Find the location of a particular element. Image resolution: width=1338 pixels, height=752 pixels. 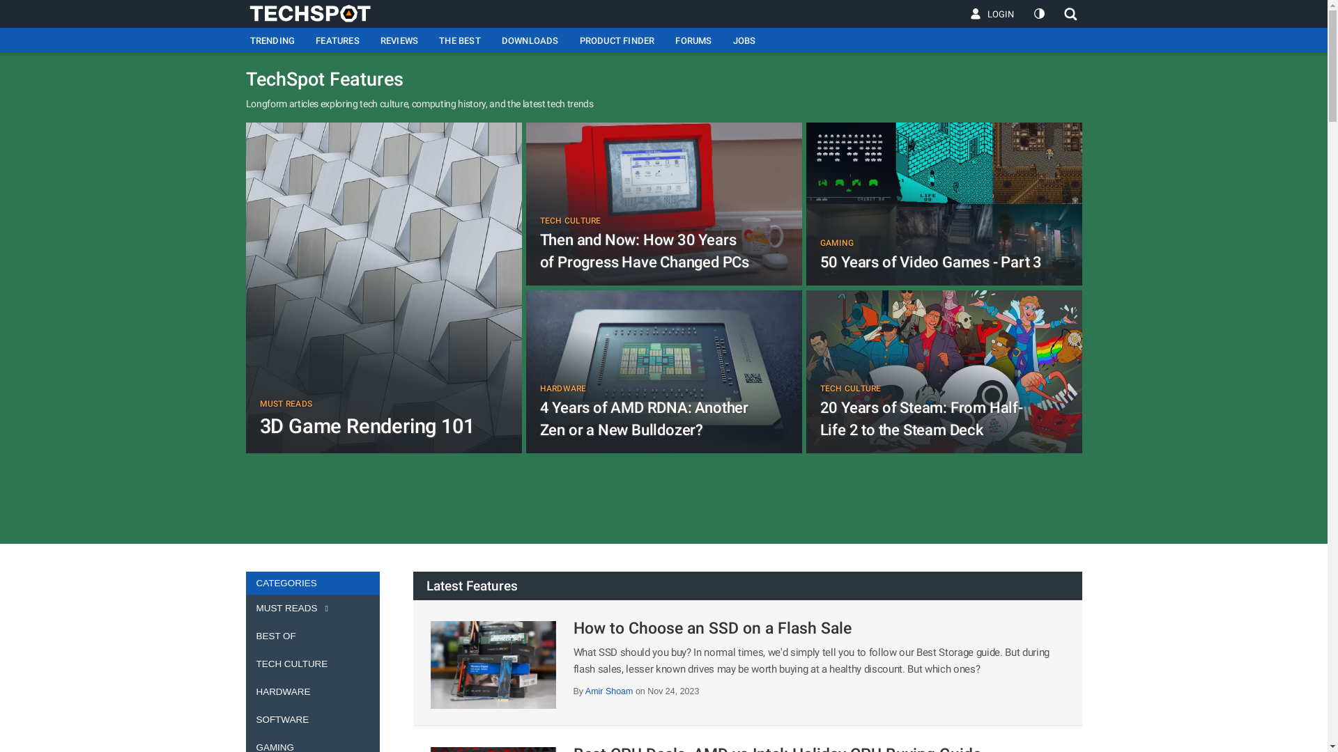

THE BEST is located at coordinates (460, 40).